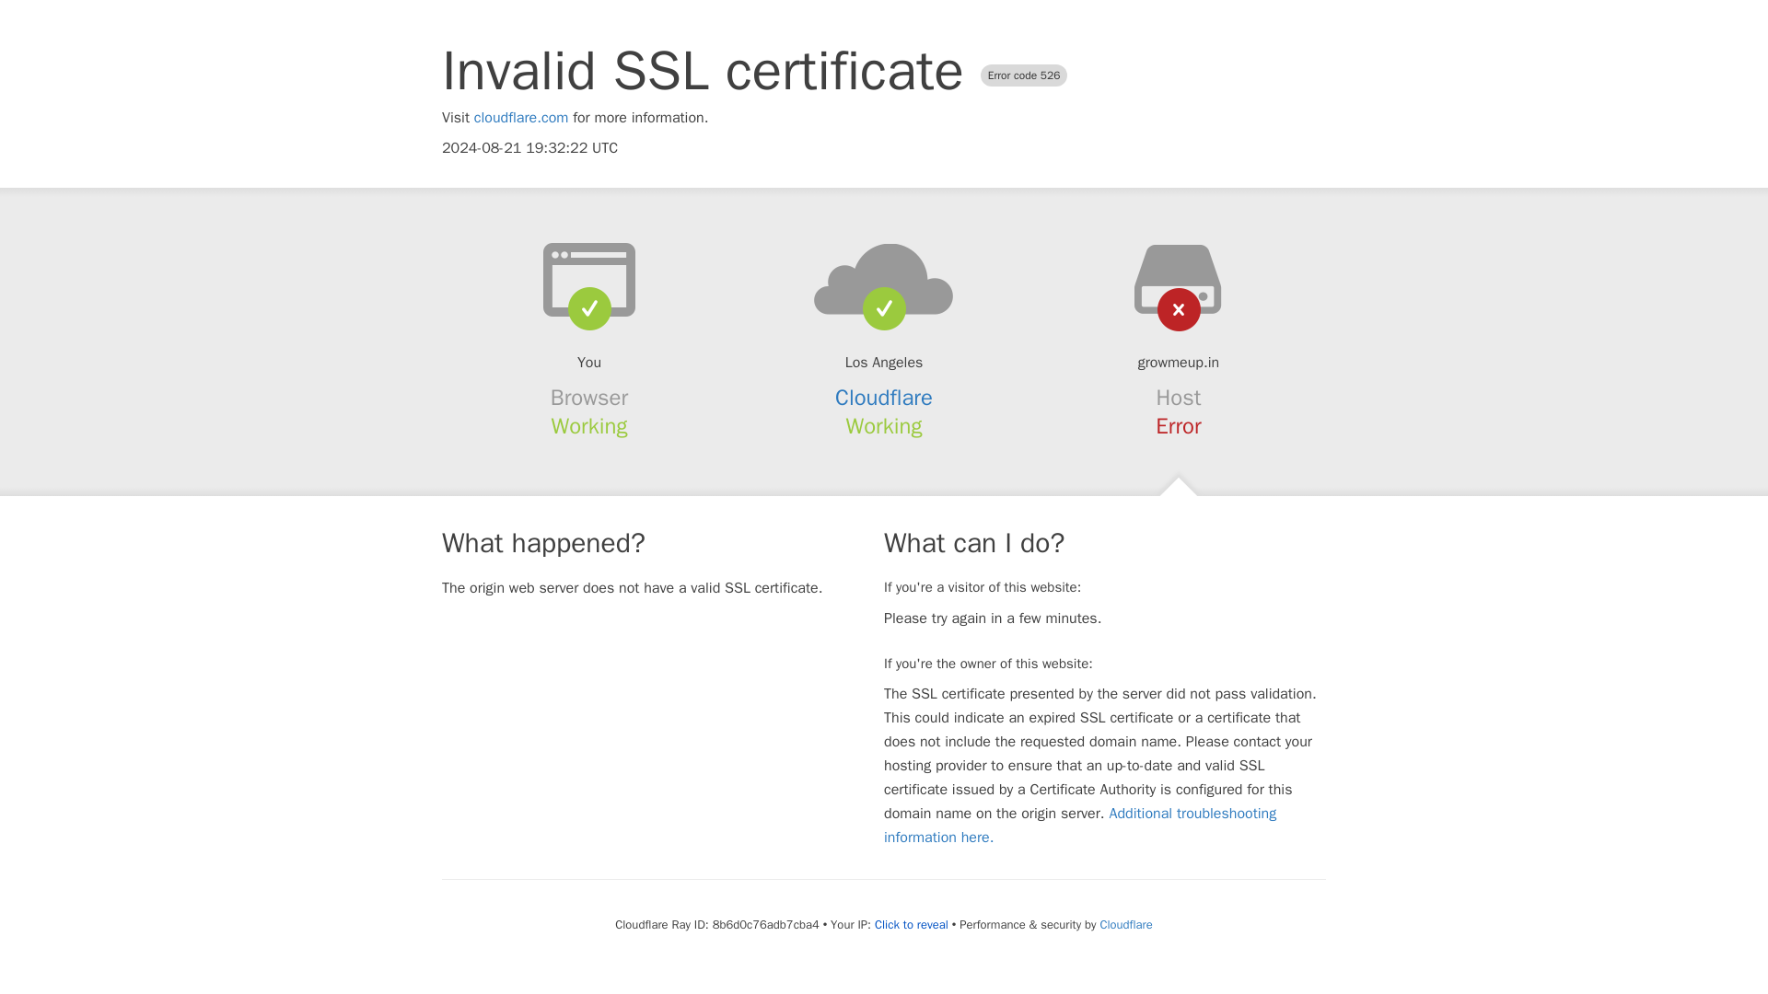 The width and height of the screenshot is (1768, 994). I want to click on Additional troubleshooting information here., so click(1080, 825).